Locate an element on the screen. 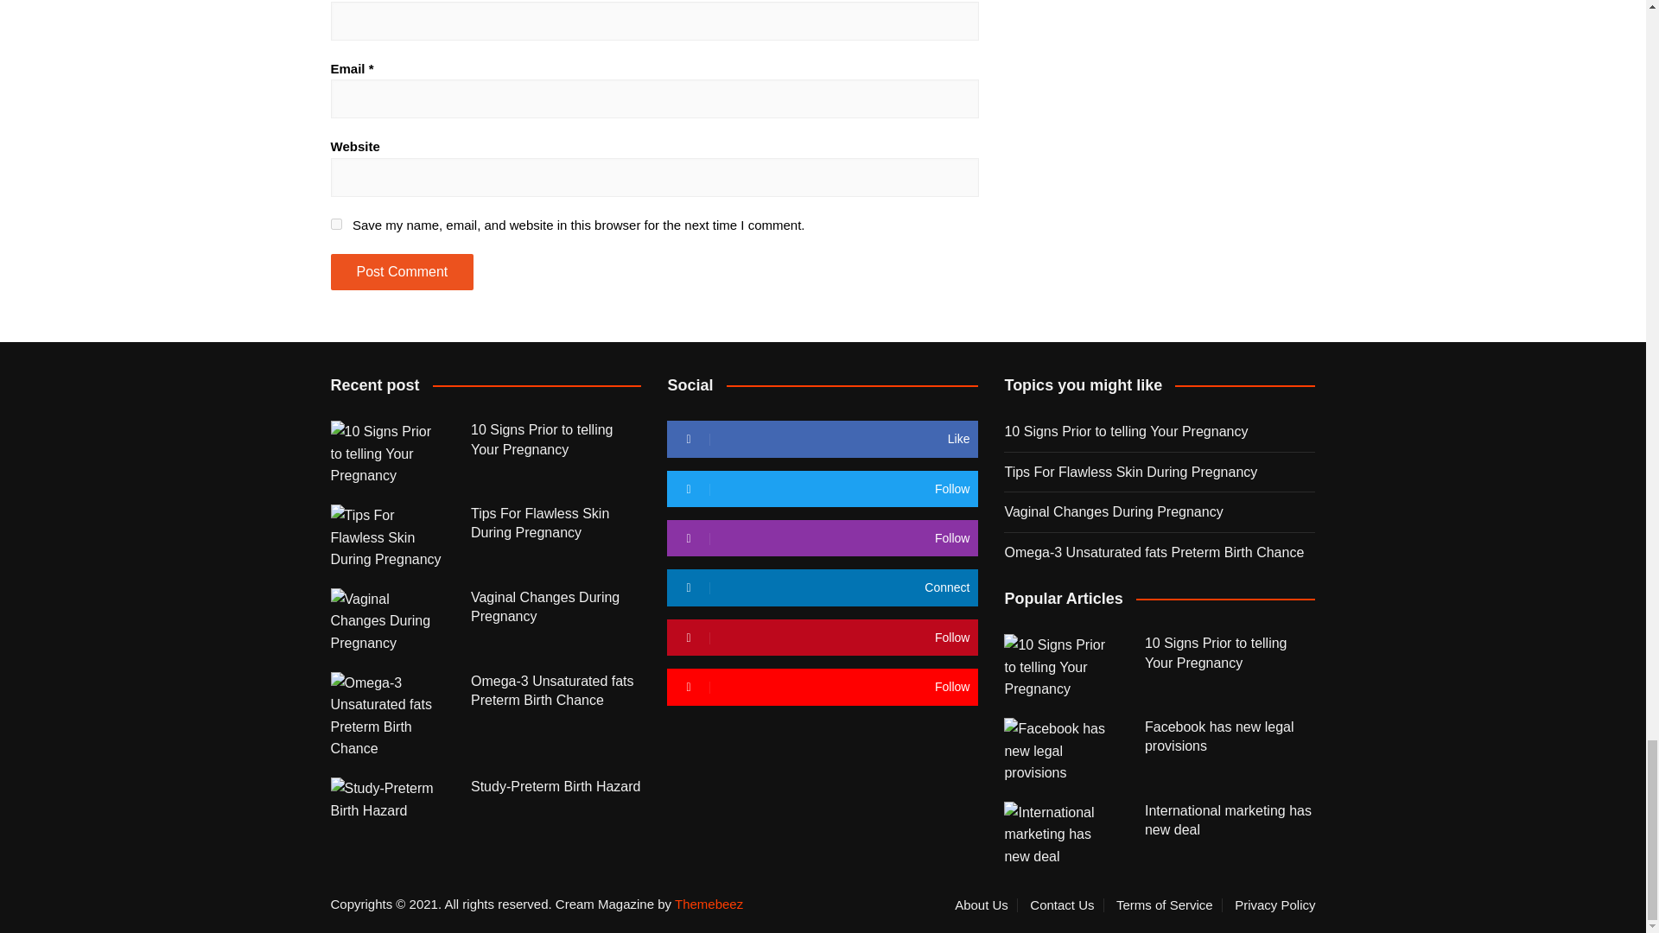 The image size is (1659, 933). yes is located at coordinates (335, 223).